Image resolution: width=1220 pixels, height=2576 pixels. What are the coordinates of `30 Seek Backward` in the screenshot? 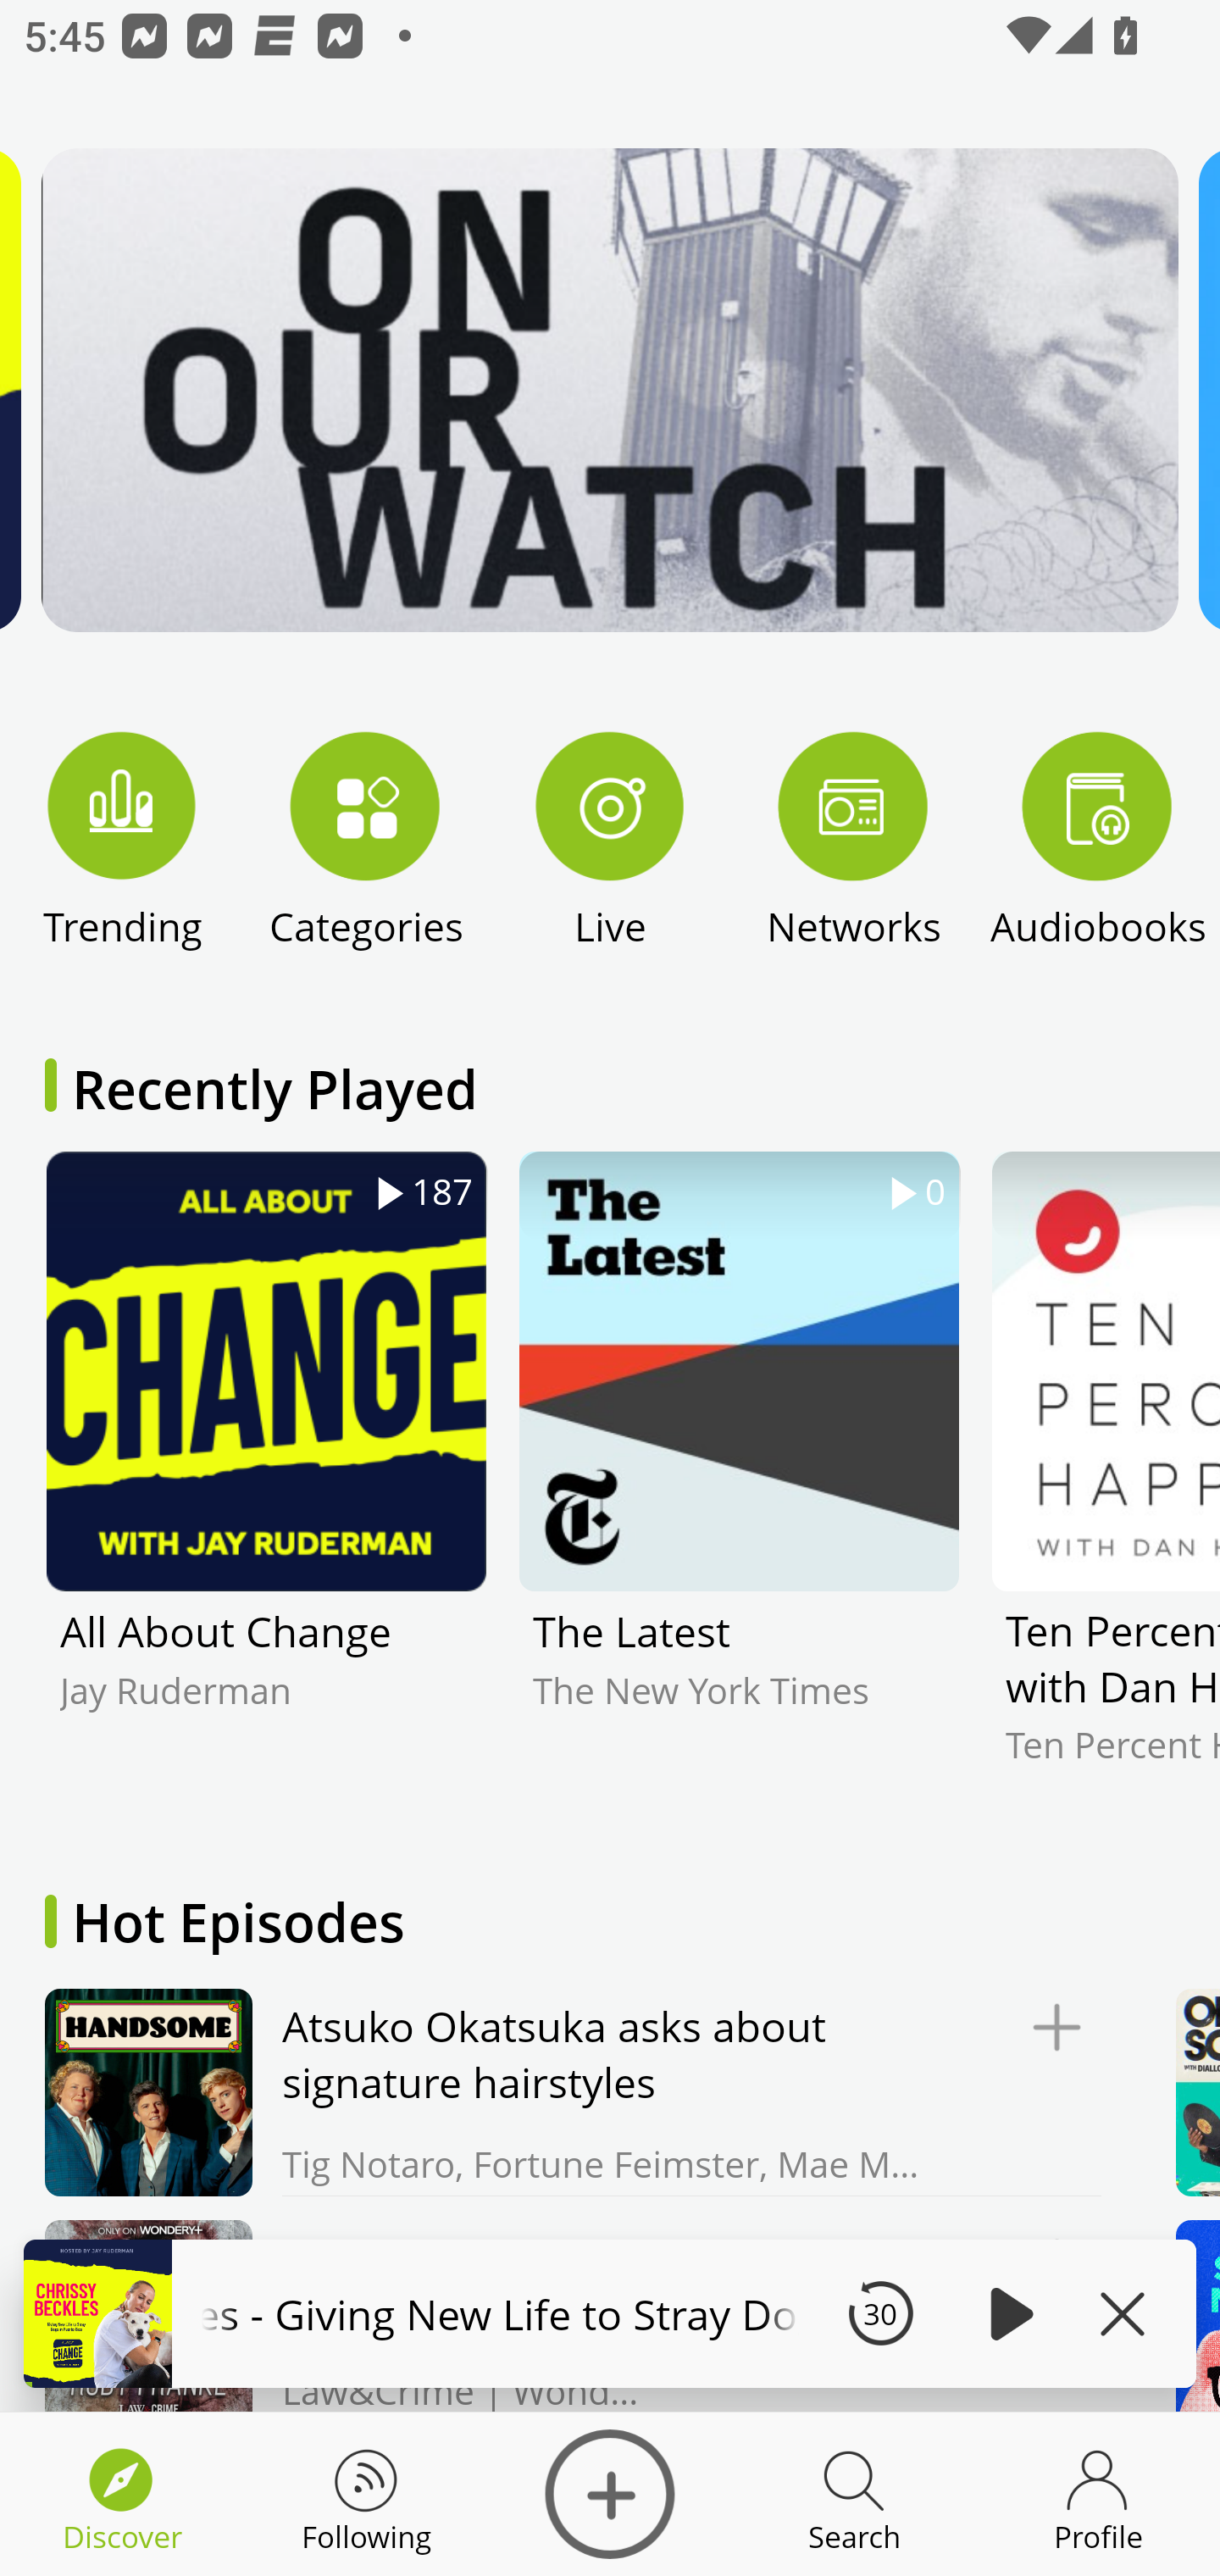 It's located at (880, 2313).